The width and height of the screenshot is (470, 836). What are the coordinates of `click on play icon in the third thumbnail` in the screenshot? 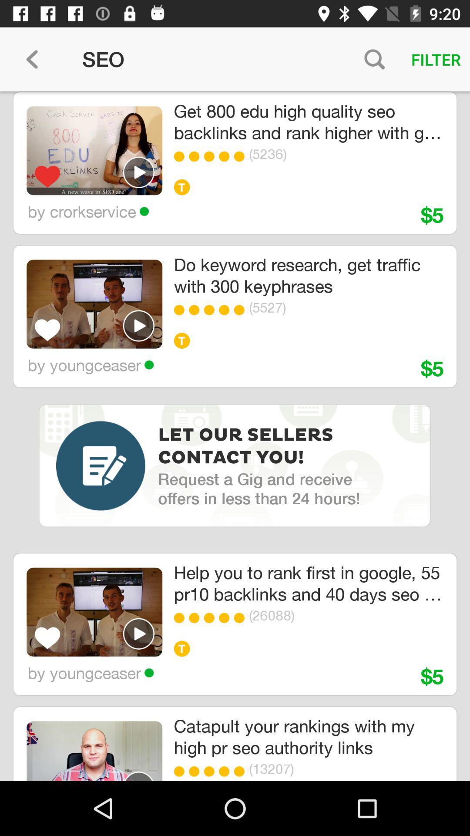 It's located at (139, 633).